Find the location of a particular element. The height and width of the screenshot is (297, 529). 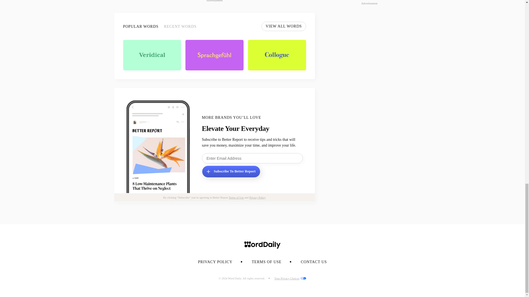

PRIVACY POLICY is located at coordinates (215, 262).